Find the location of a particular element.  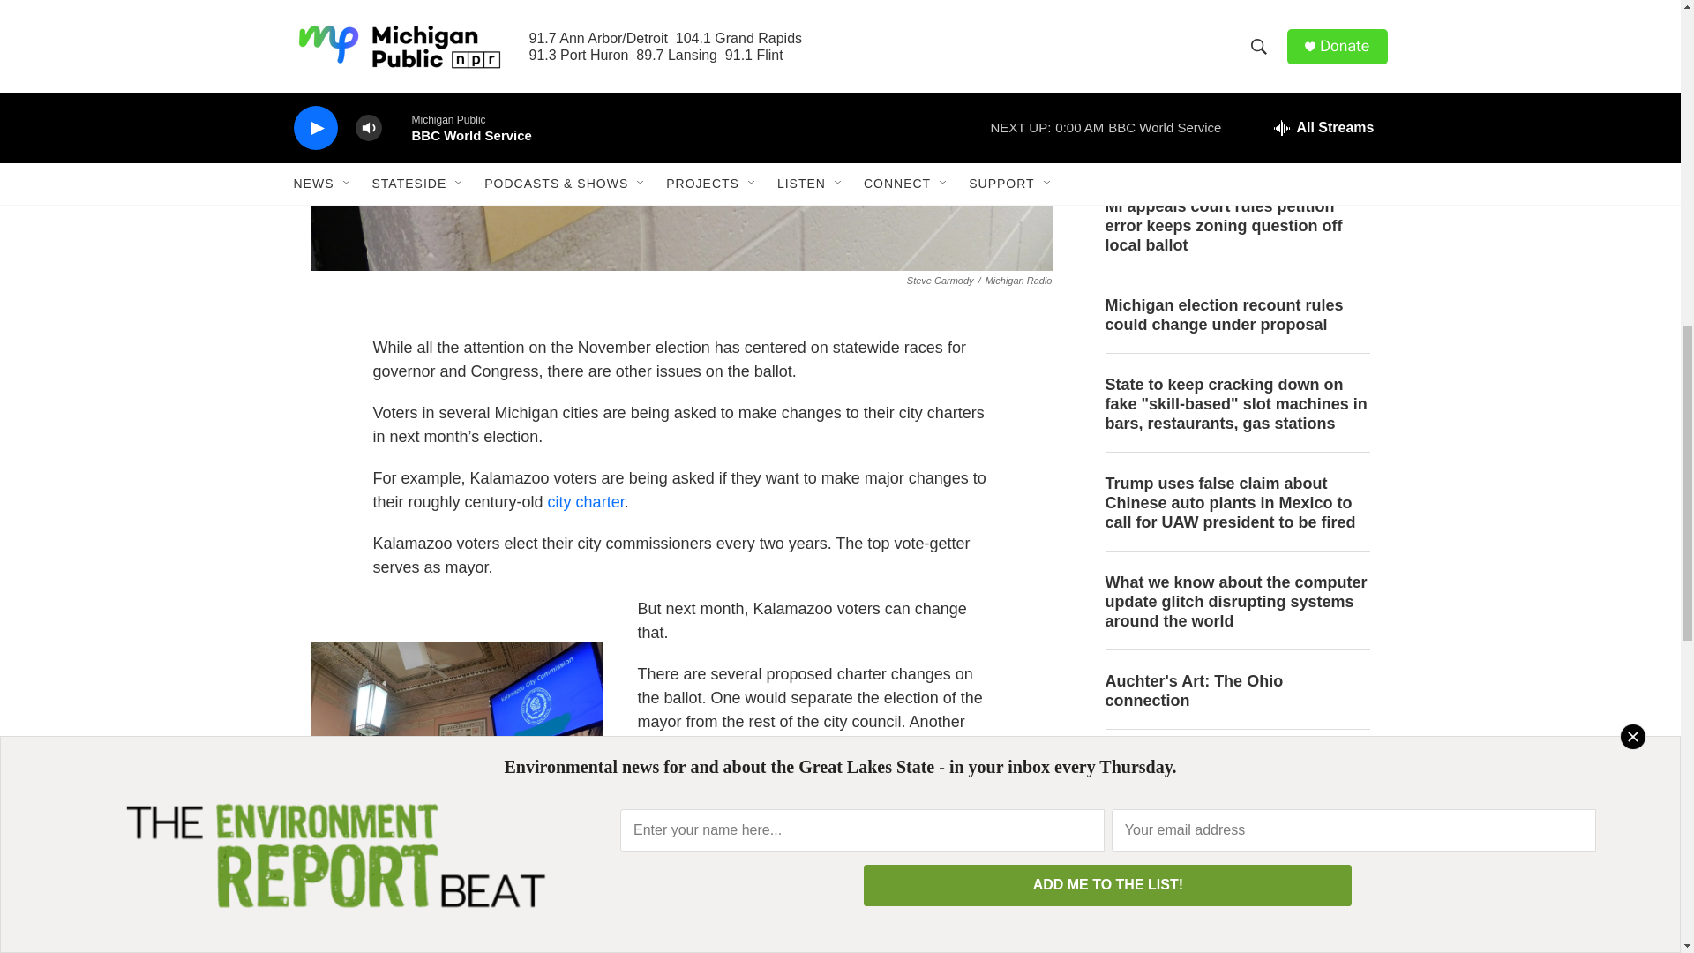

3rd party ad content is located at coordinates (1236, 49).